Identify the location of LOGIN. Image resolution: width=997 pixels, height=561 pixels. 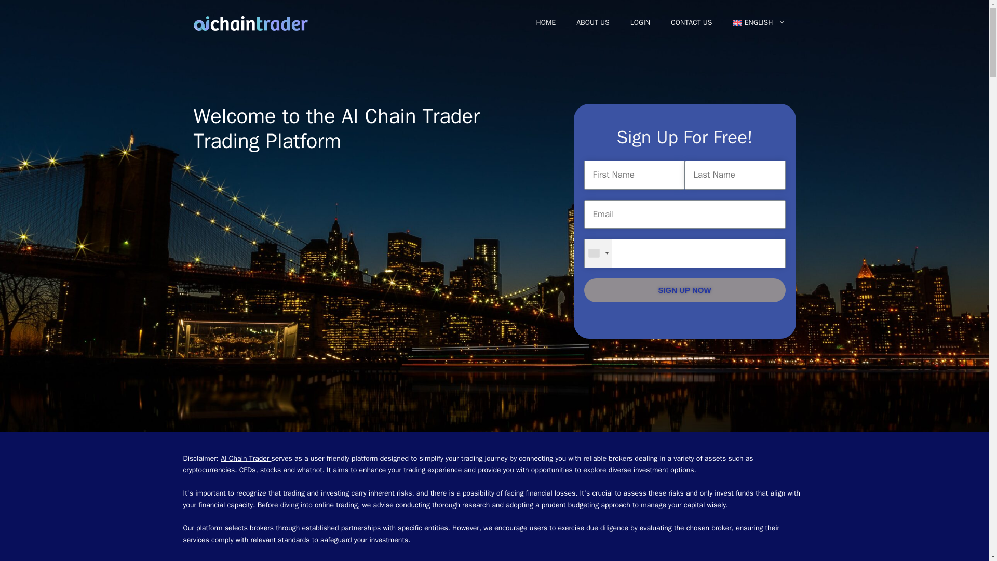
(640, 23).